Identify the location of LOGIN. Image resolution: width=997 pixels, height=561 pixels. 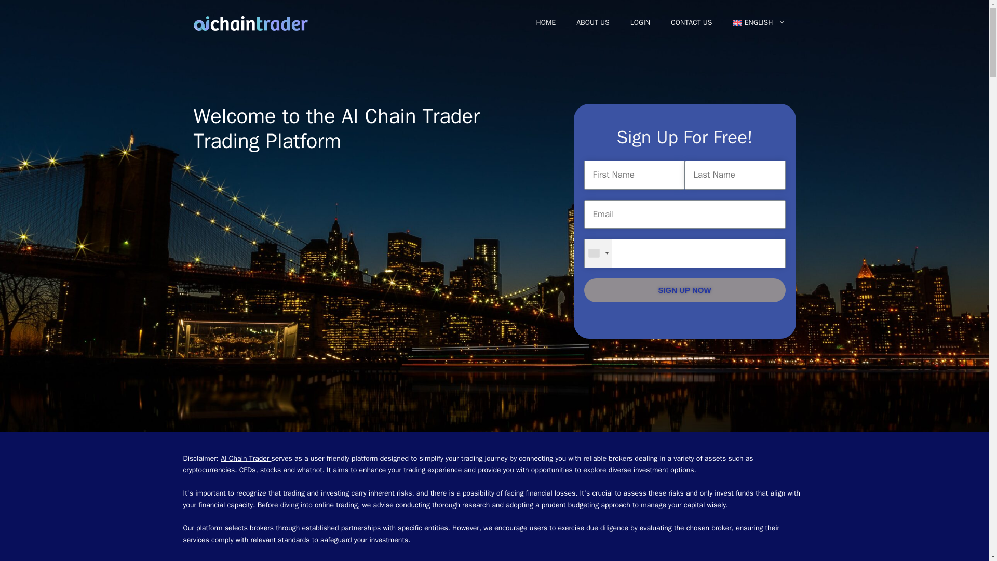
(640, 23).